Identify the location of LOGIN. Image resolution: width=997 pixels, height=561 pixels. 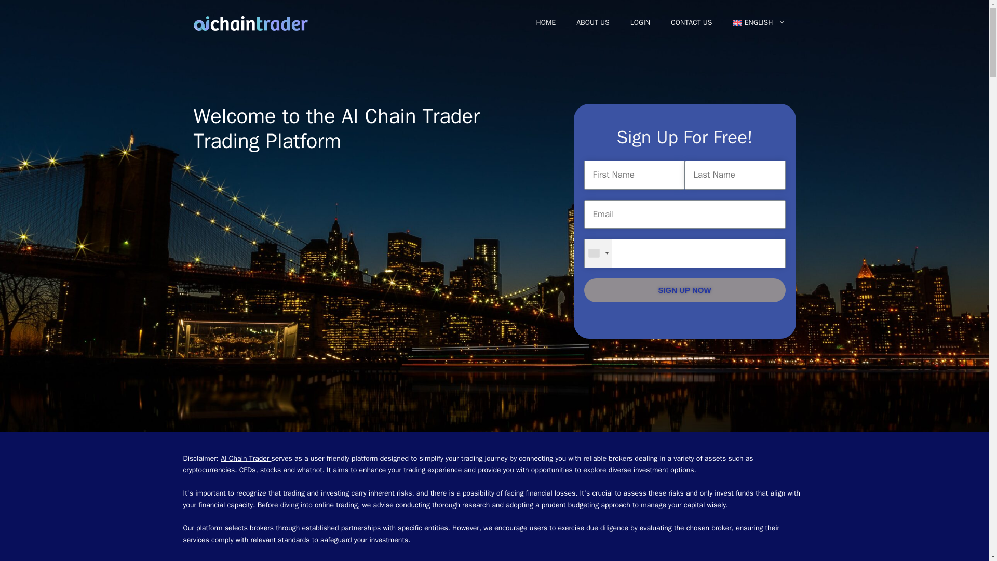
(640, 23).